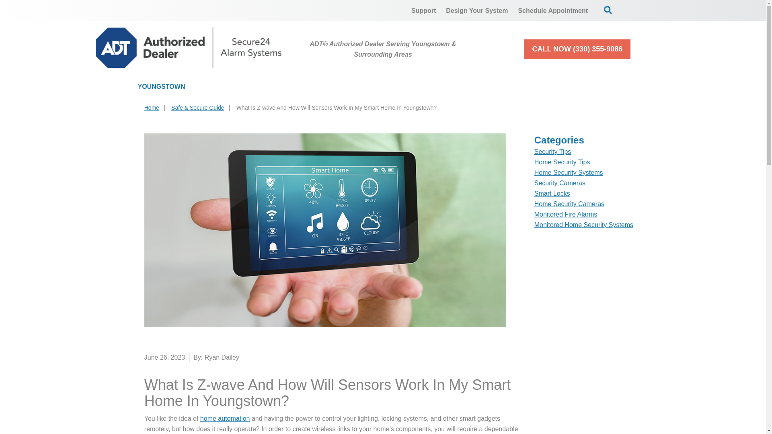  What do you see at coordinates (553, 10) in the screenshot?
I see `Schedule Appointment` at bounding box center [553, 10].